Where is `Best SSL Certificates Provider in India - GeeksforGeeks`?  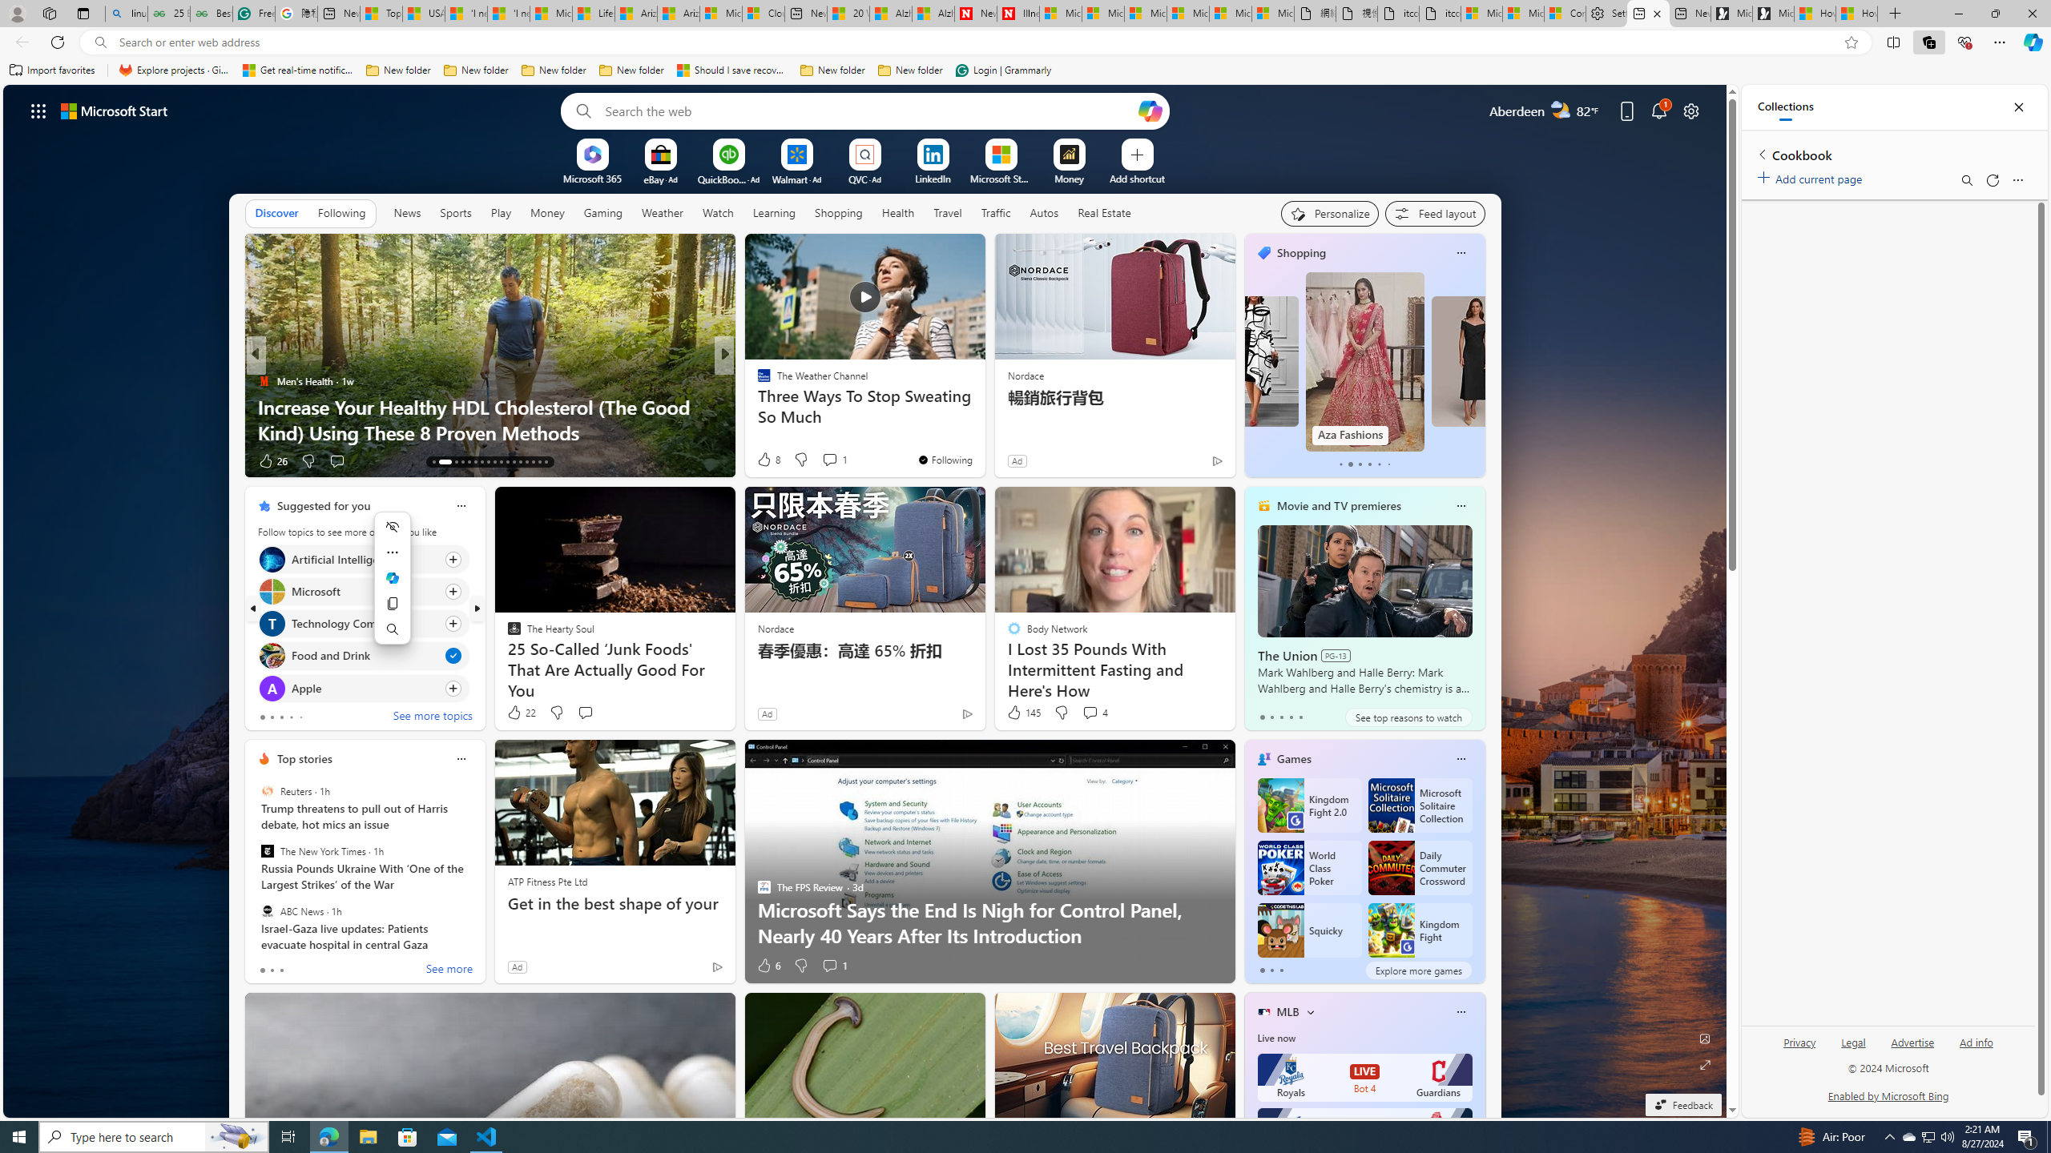 Best SSL Certificates Provider in India - GeeksforGeeks is located at coordinates (211, 14).